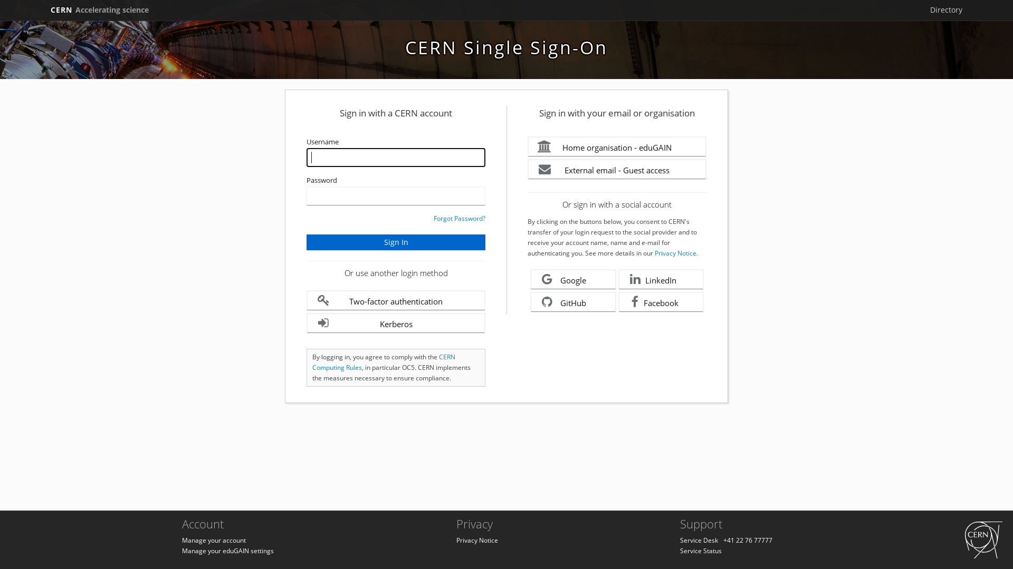 The width and height of the screenshot is (1013, 569). Describe the element at coordinates (214, 541) in the screenshot. I see `Manage your account` at that location.